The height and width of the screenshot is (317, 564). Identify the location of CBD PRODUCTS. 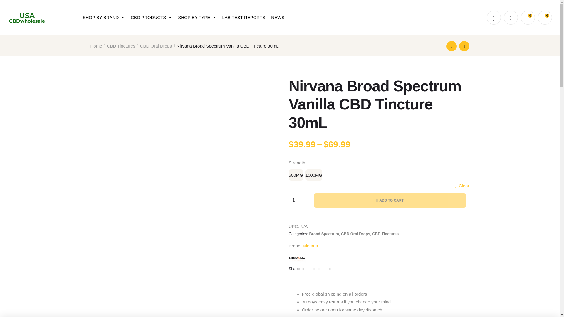
(151, 17).